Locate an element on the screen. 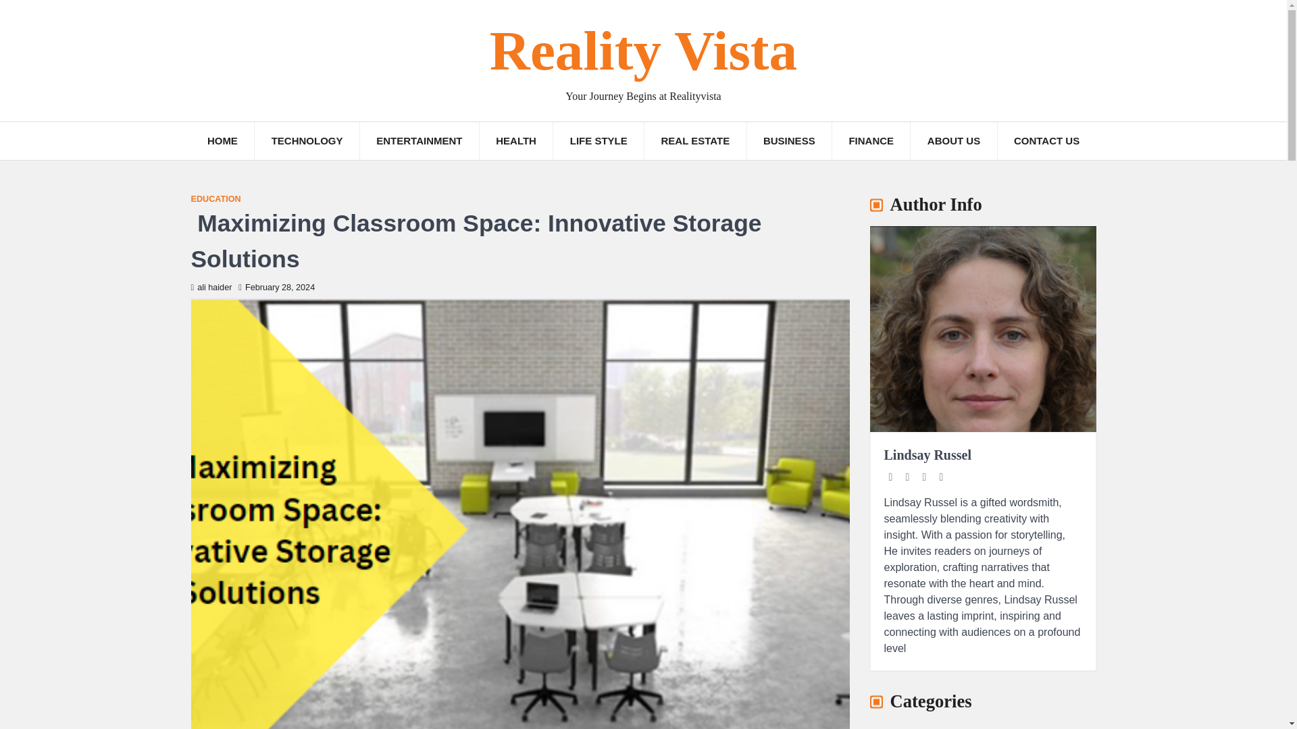 Image resolution: width=1297 pixels, height=729 pixels. FINANCE is located at coordinates (871, 141).